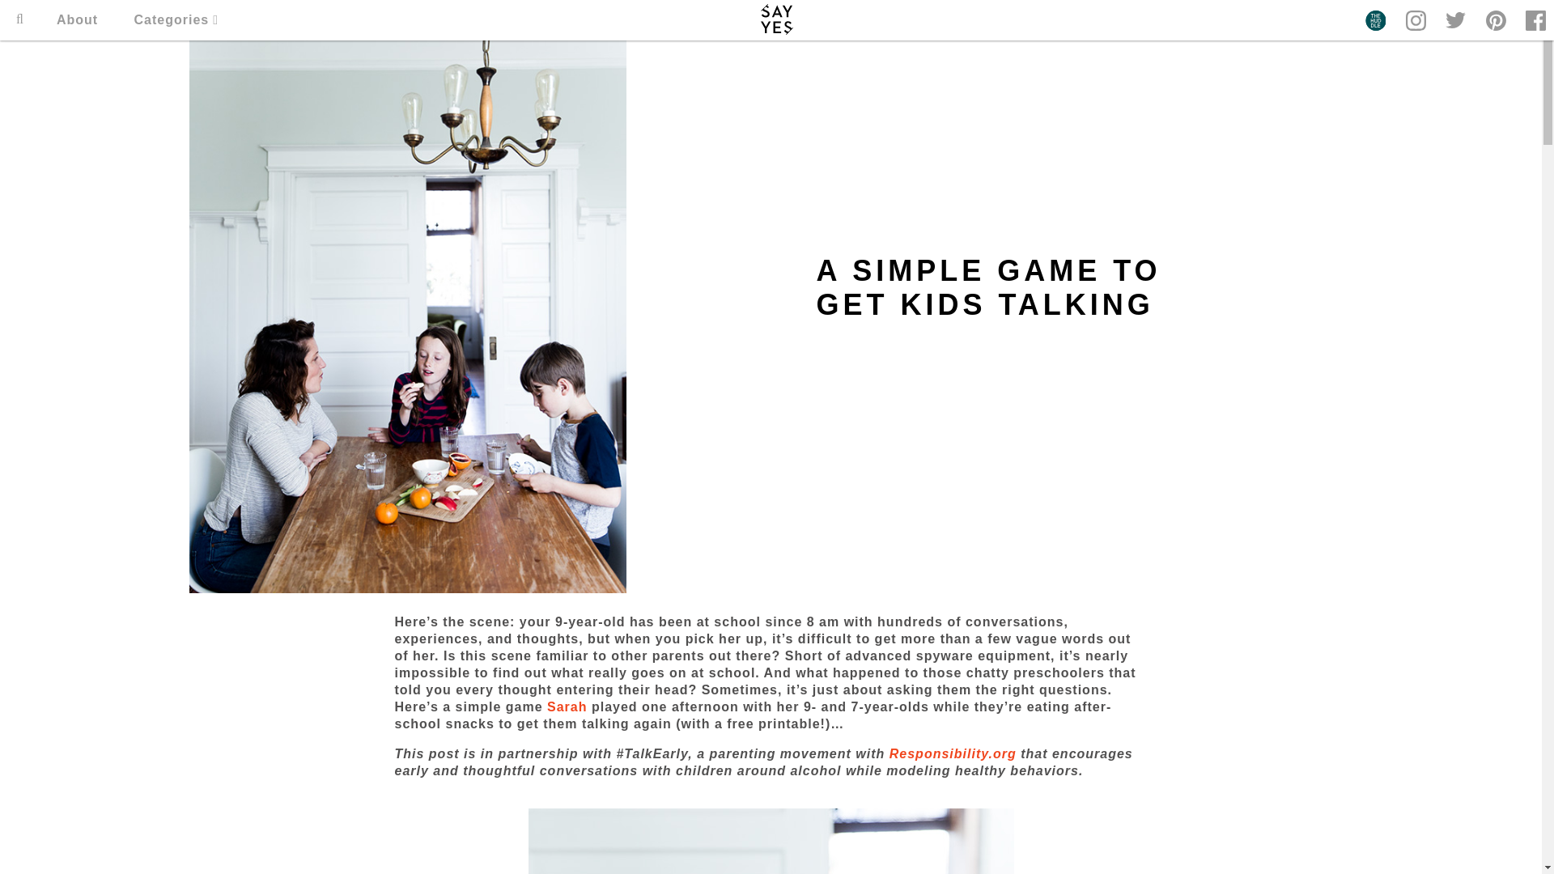 The image size is (1554, 874). What do you see at coordinates (952, 753) in the screenshot?
I see `Responsibility.org` at bounding box center [952, 753].